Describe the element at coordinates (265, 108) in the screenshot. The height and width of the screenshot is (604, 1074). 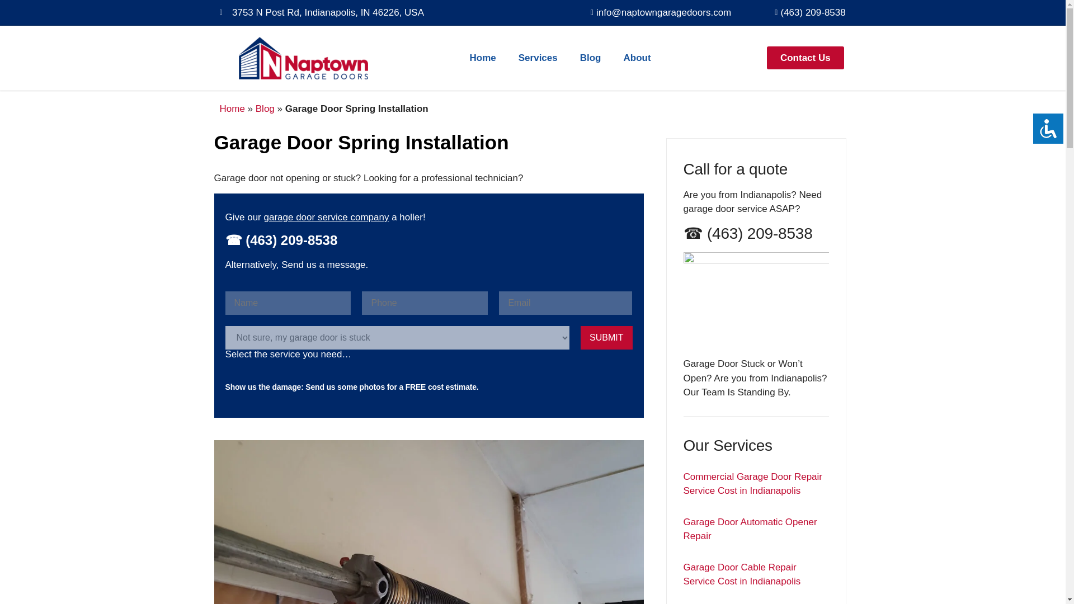
I see `Blog` at that location.